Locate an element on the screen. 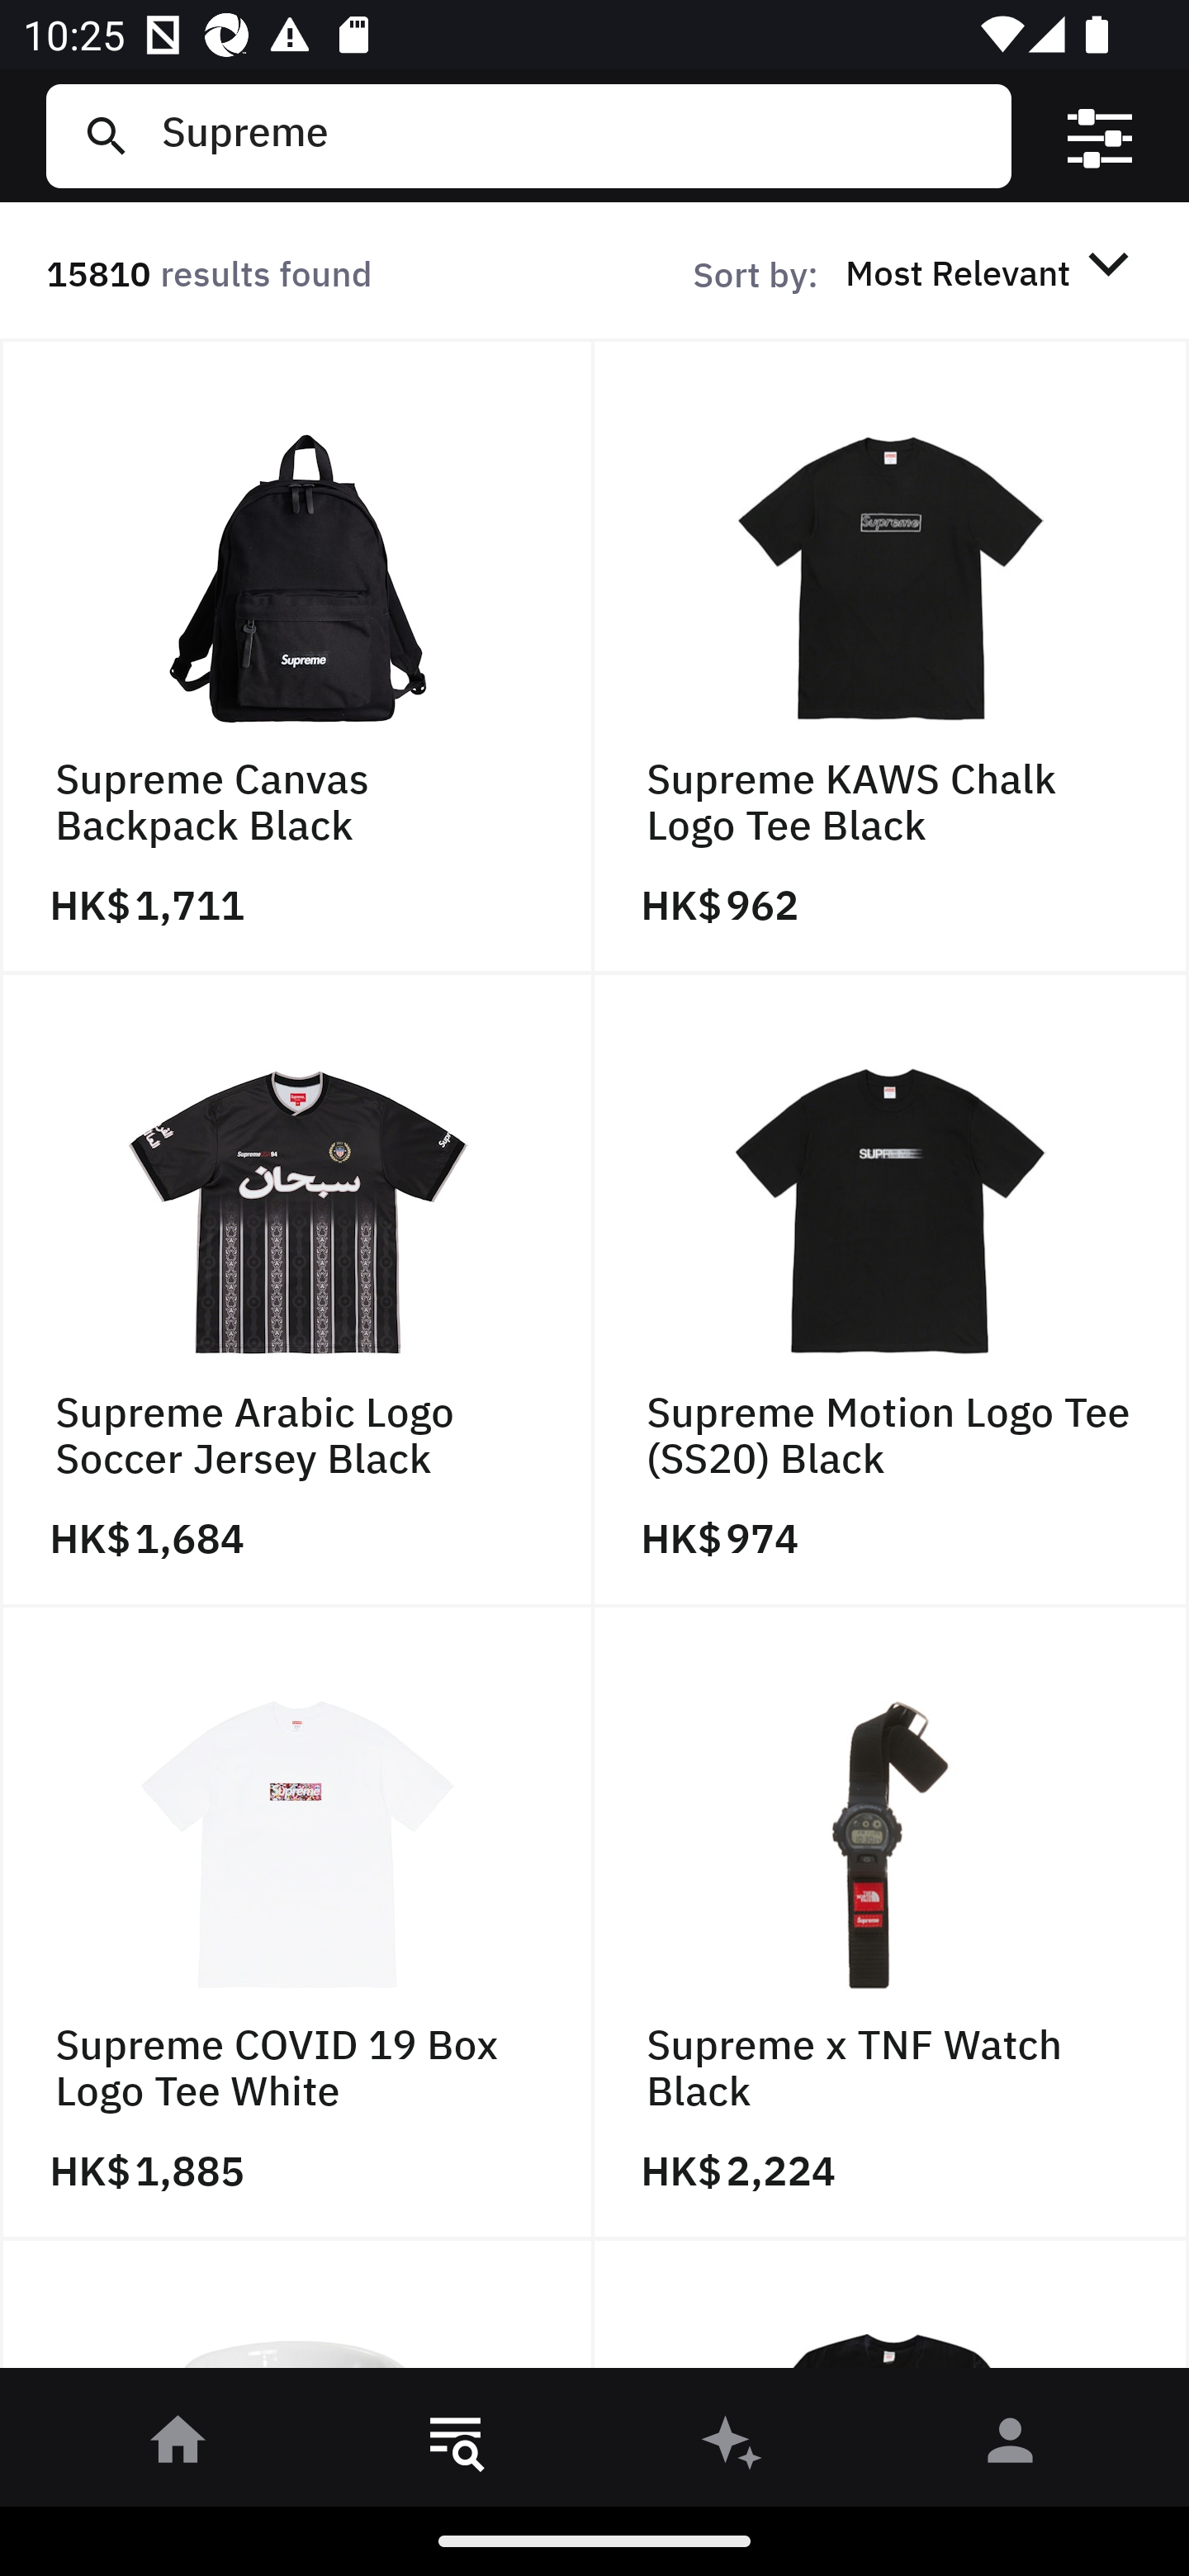 This screenshot has height=2576, width=1189. 󰀄 is located at coordinates (1011, 2446).